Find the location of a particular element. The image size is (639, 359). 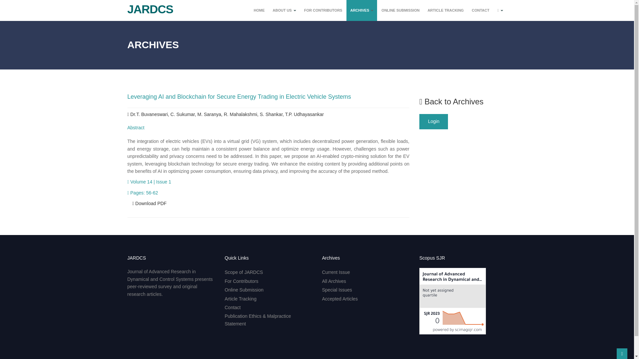

ARTICLE TRACKING is located at coordinates (446, 10).